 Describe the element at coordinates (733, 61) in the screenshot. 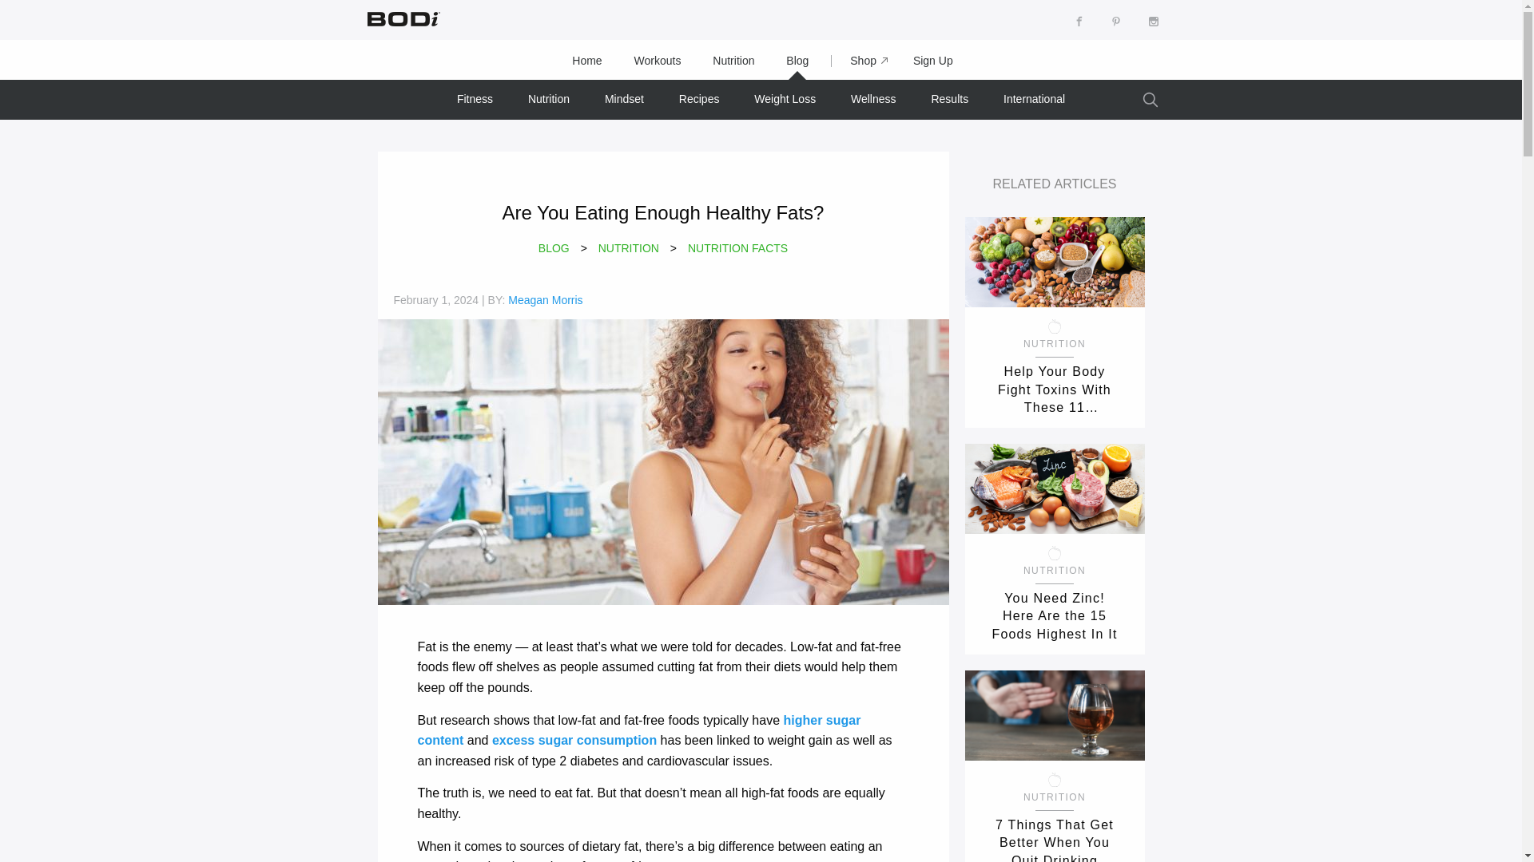

I see `Nutrition` at that location.